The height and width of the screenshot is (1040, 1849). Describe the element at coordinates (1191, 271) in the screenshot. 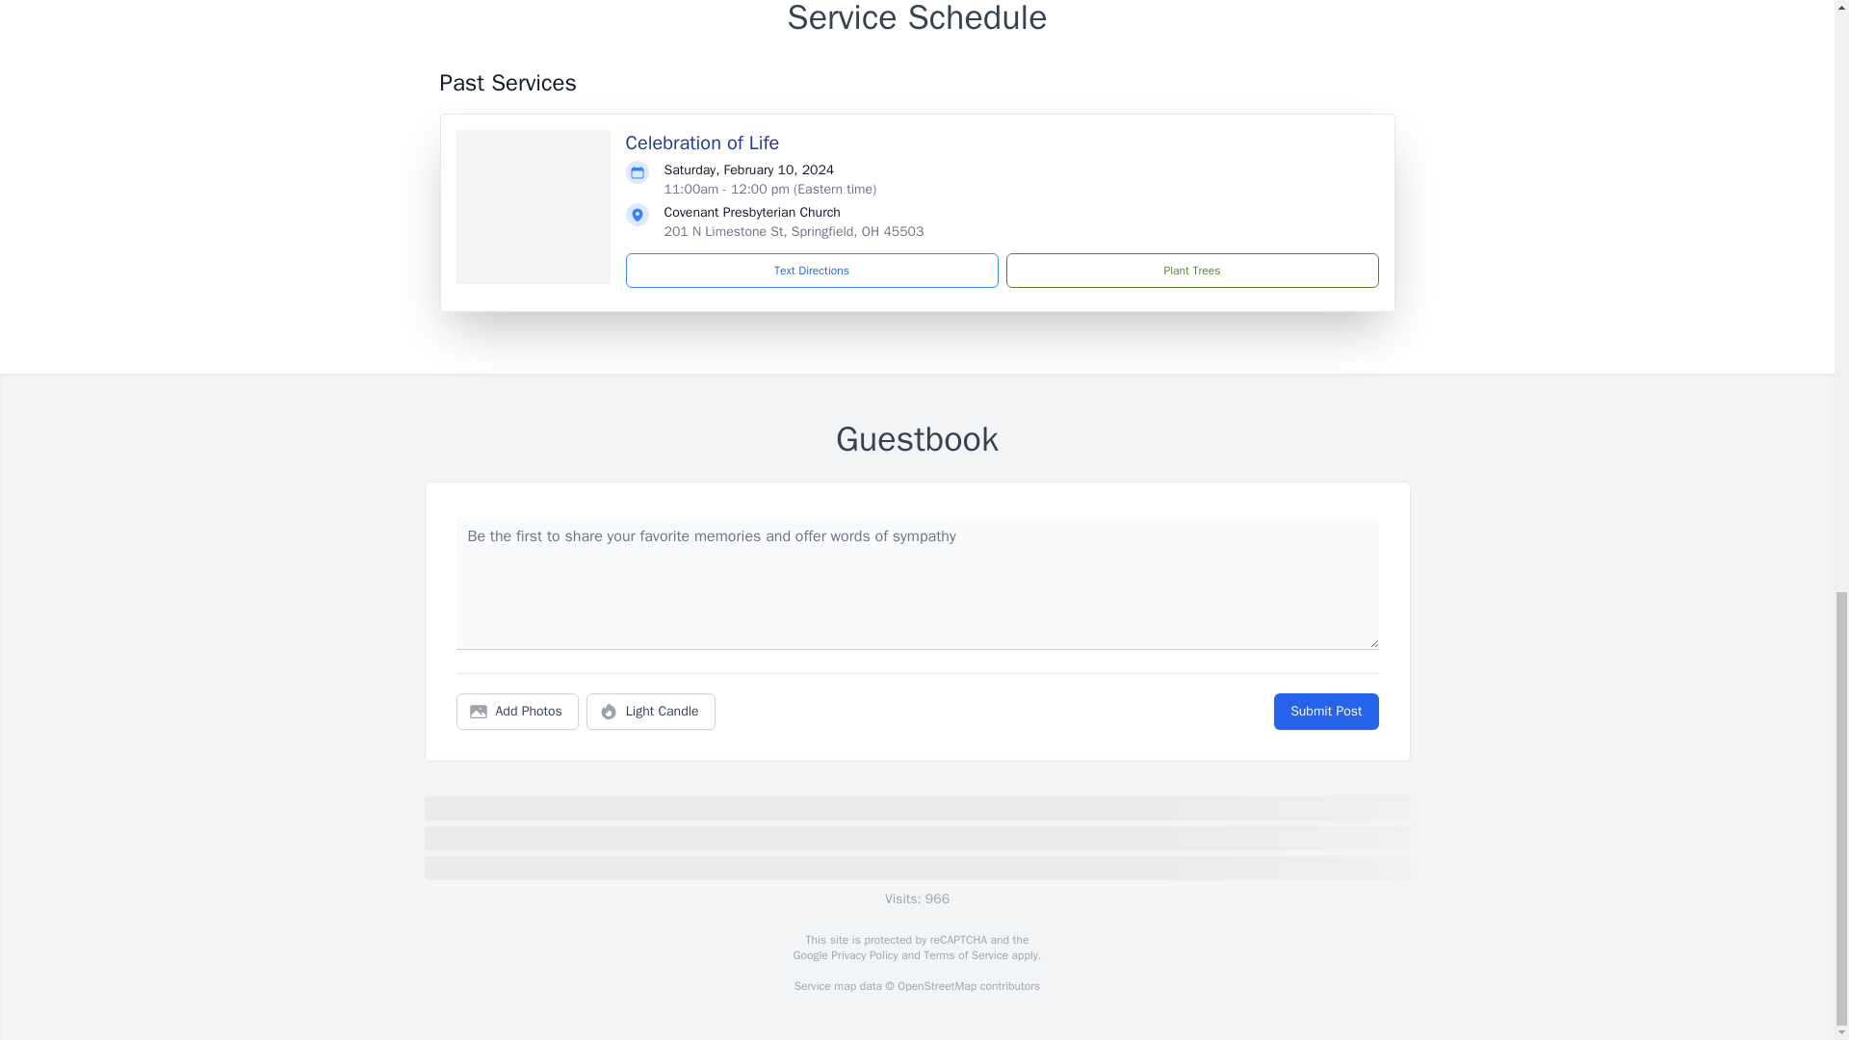

I see `Plant Trees` at that location.